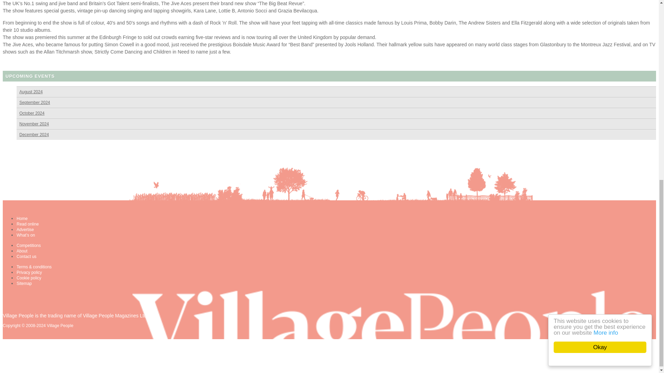  I want to click on Cookie Consent plugin for the EU cookie law, so click(605, 9).